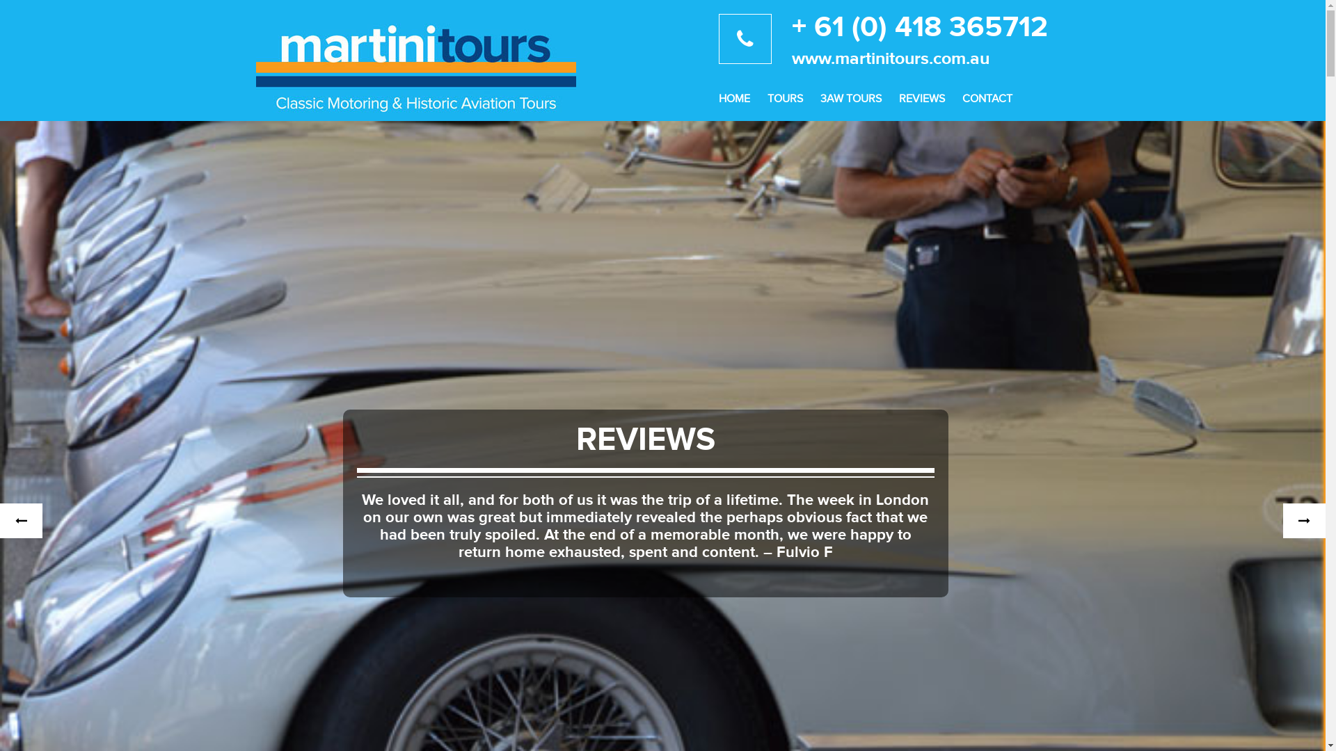  Describe the element at coordinates (931, 28) in the screenshot. I see `+ 61 (0) 418 365712` at that location.